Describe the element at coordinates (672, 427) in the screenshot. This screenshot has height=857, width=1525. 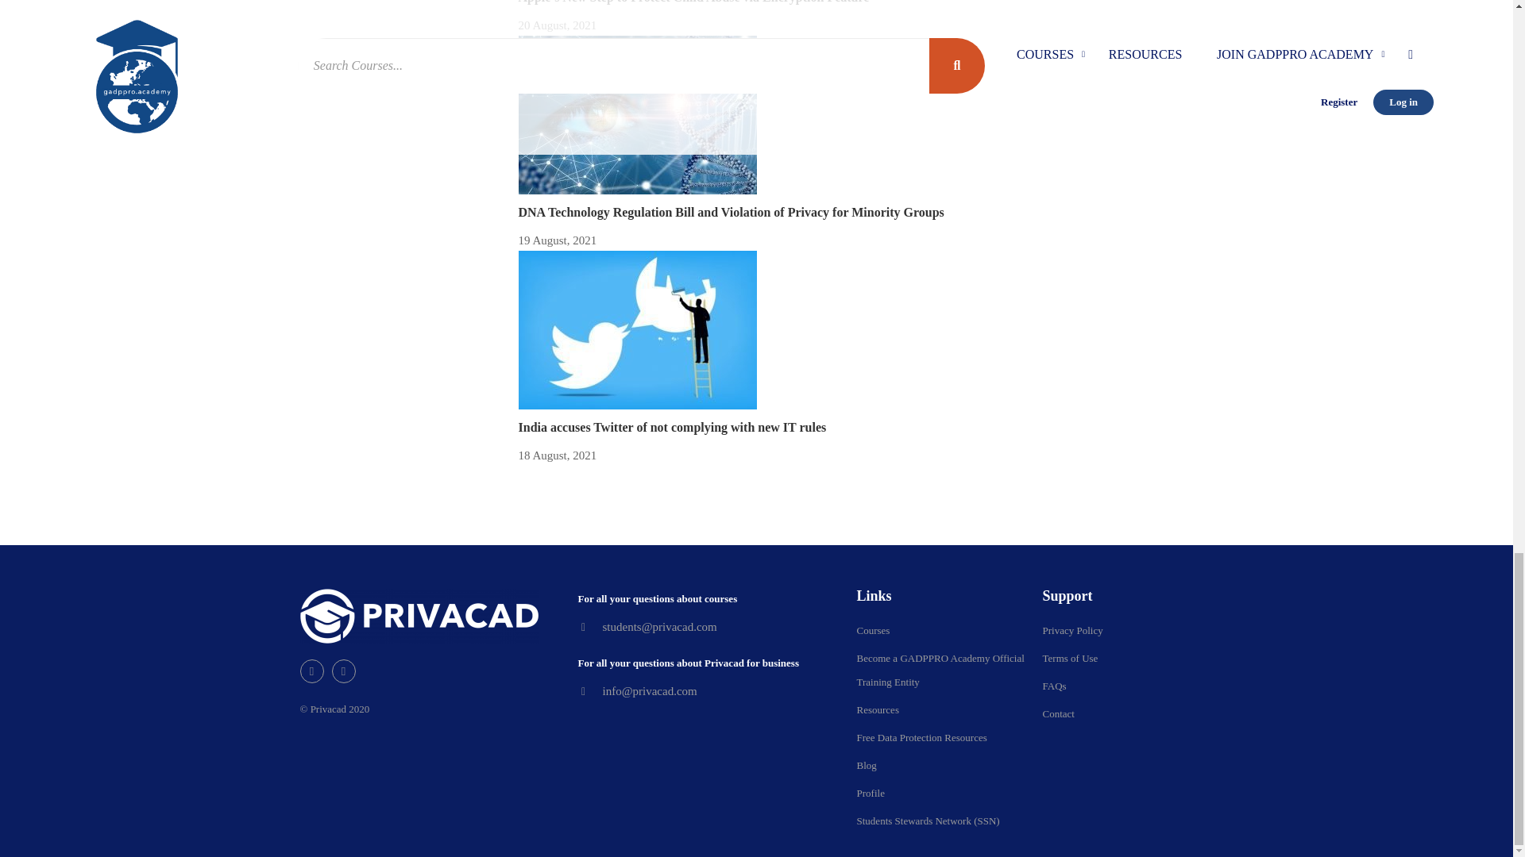
I see `India accuses Twitter of not complying with new IT rules` at that location.